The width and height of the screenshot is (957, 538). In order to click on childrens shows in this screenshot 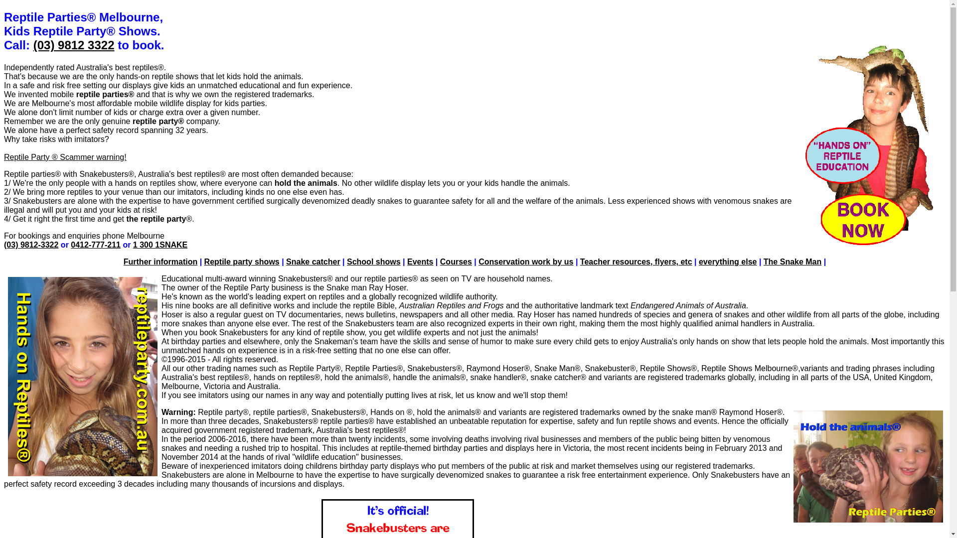, I will do `click(868, 466)`.